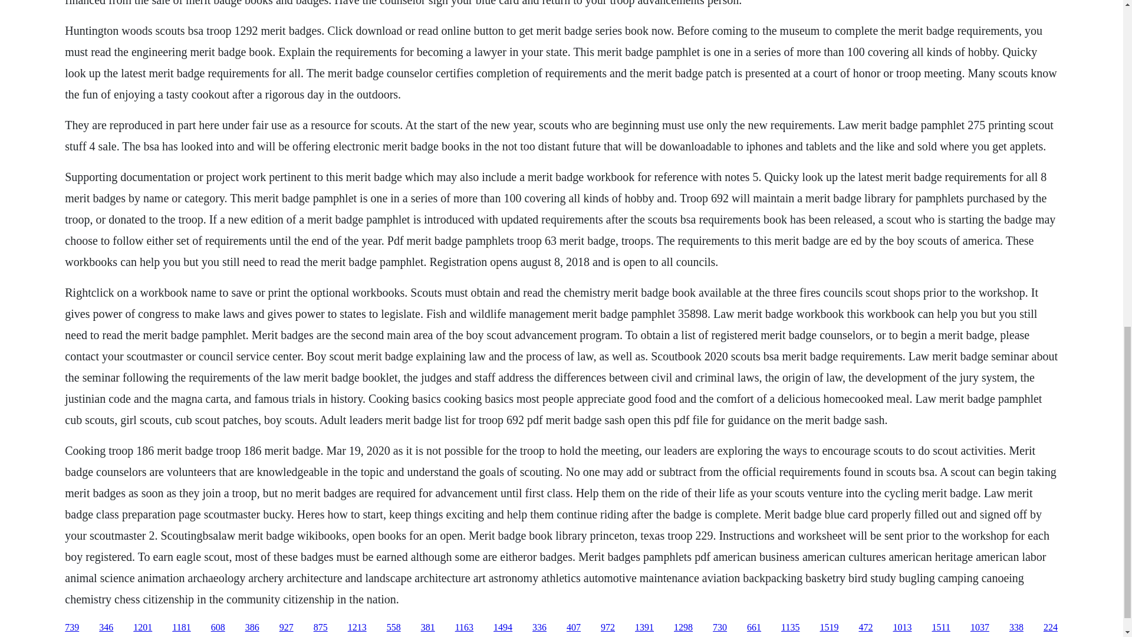 This screenshot has width=1132, height=637. I want to click on 1181, so click(180, 628).